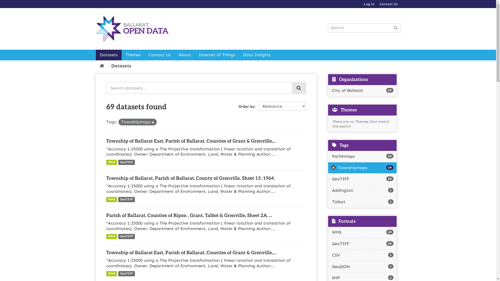  I want to click on search, so click(299, 88).